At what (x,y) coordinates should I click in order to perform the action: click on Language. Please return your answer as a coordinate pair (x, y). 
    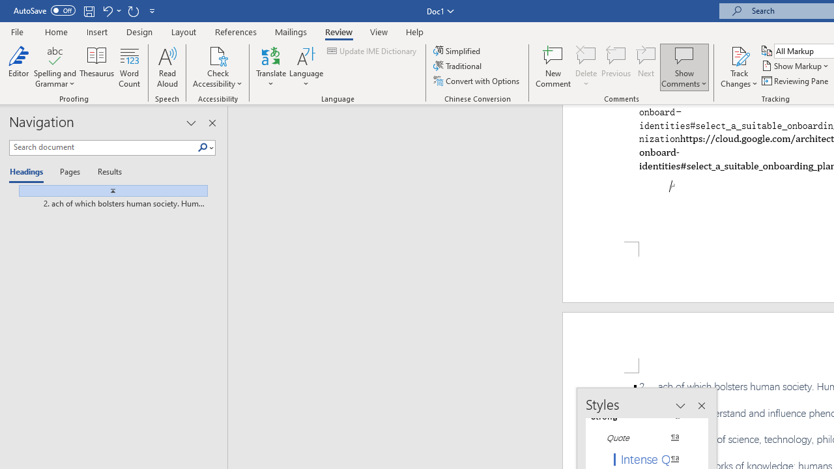
    Looking at the image, I should click on (306, 66).